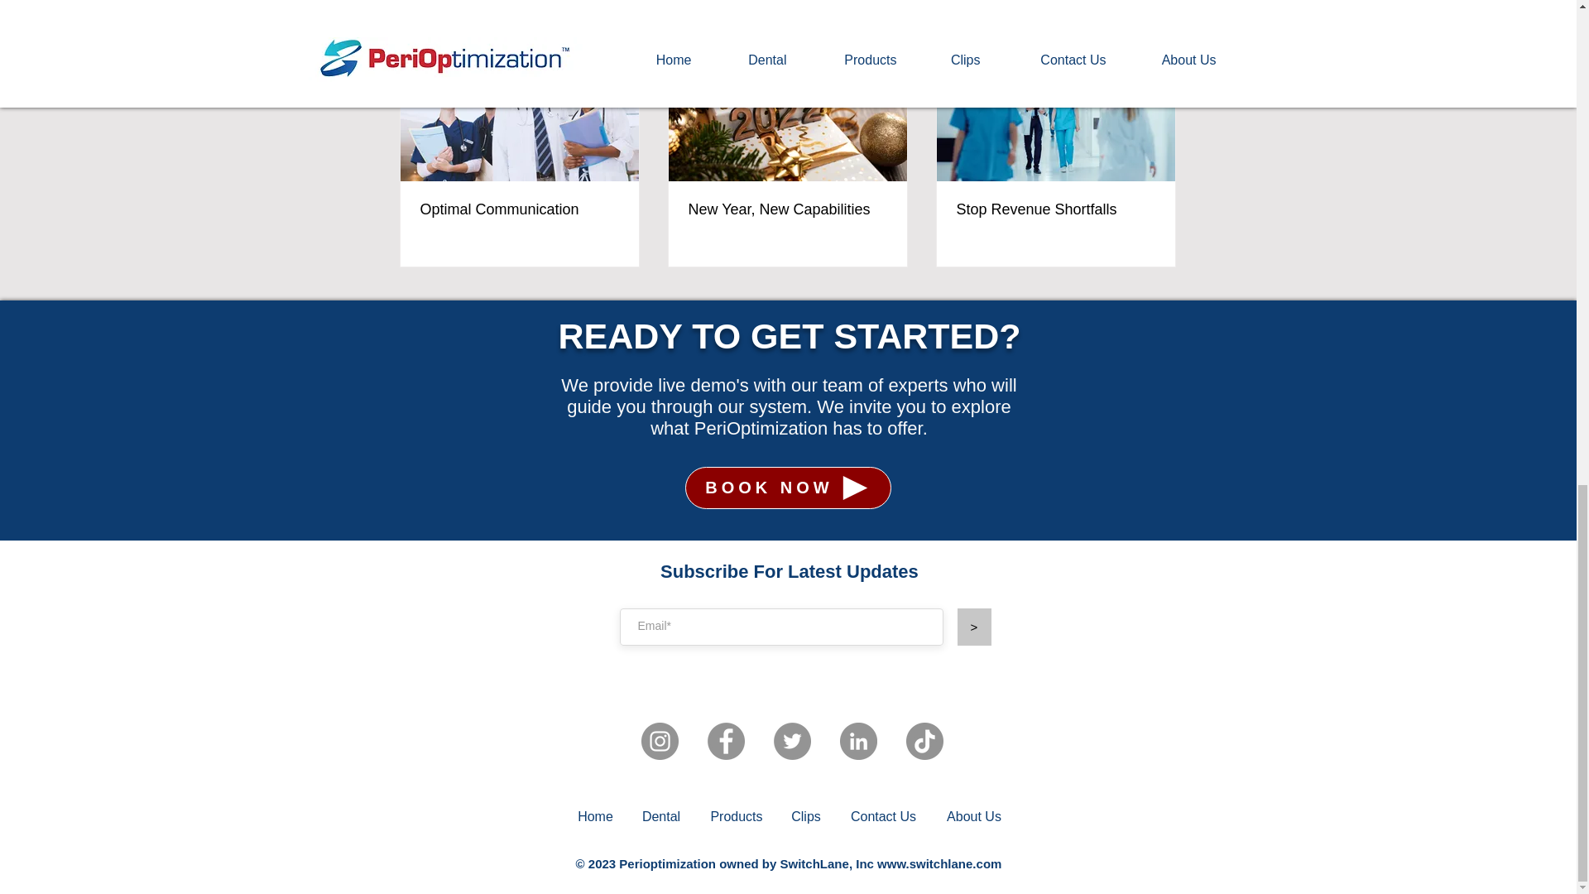 The width and height of the screenshot is (1589, 894). I want to click on See All, so click(1159, 17).